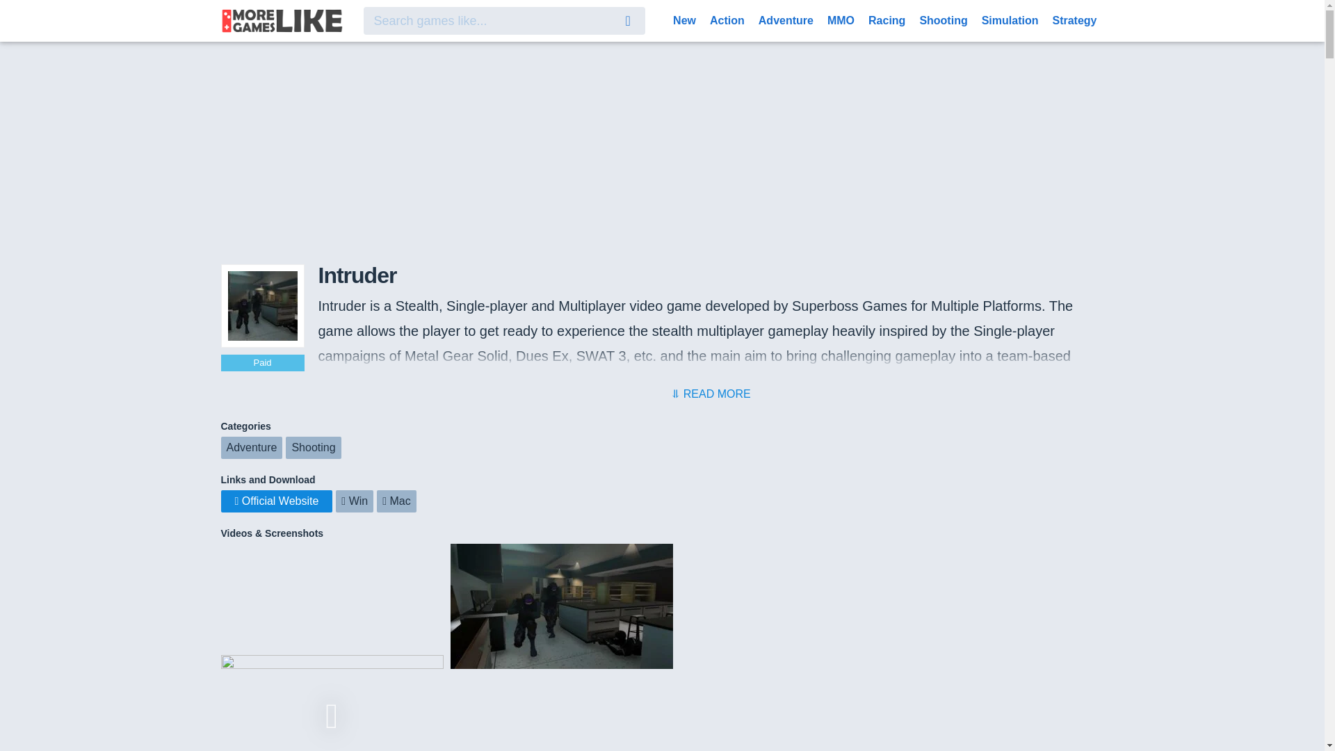 The width and height of the screenshot is (1335, 751). What do you see at coordinates (886, 19) in the screenshot?
I see `Racing` at bounding box center [886, 19].